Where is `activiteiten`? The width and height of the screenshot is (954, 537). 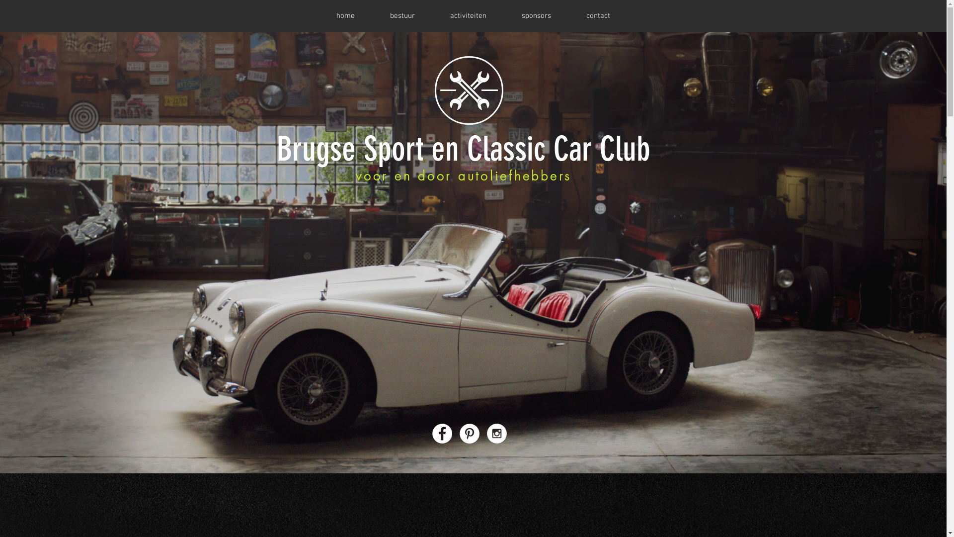
activiteiten is located at coordinates (468, 16).